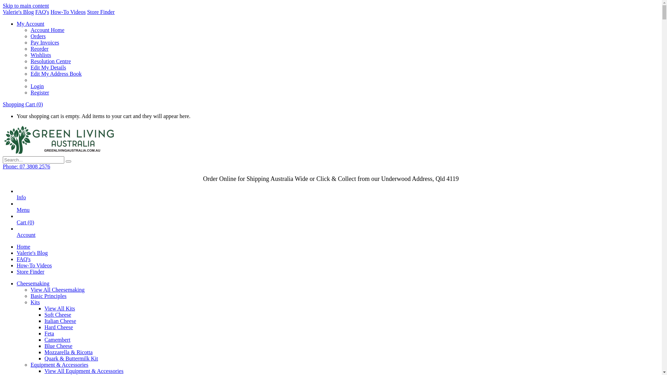  Describe the element at coordinates (84, 371) in the screenshot. I see `View All Equipment & Accessories` at that location.